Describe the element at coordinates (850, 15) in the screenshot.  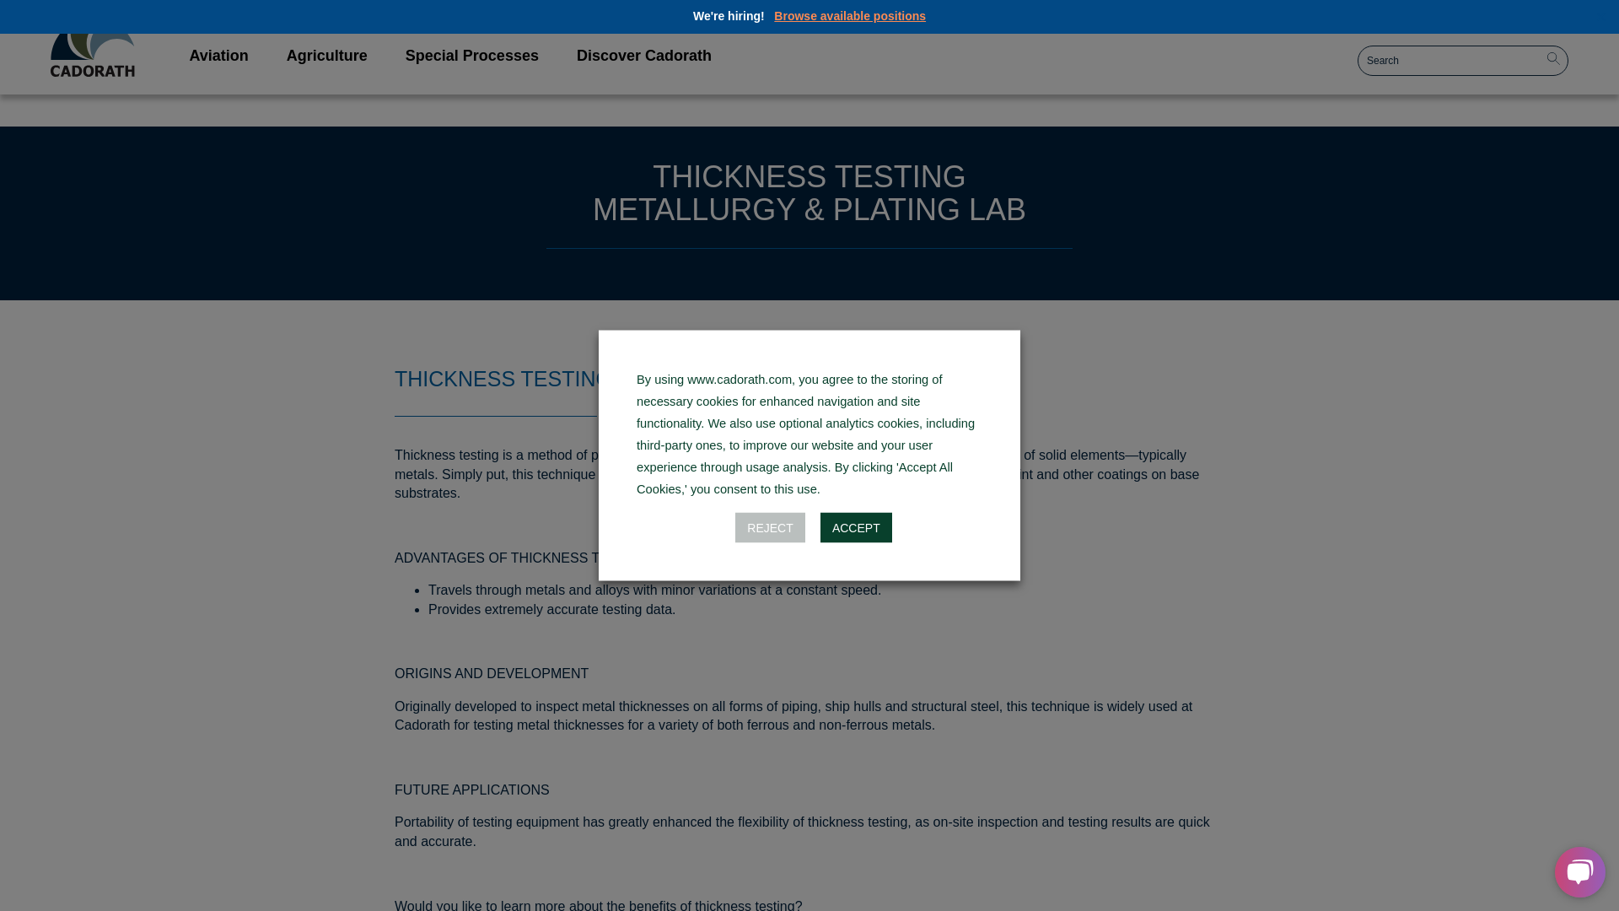
I see `Agriculture` at that location.